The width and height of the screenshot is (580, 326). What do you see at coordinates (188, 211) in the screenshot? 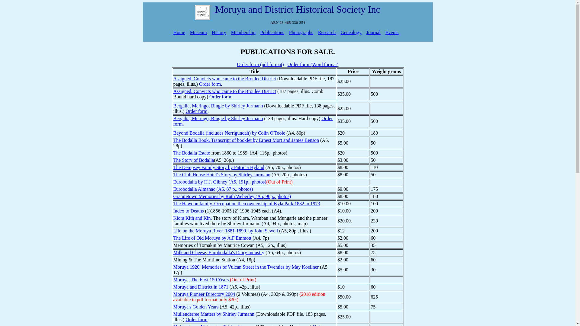
I see `Index to Deaths` at bounding box center [188, 211].